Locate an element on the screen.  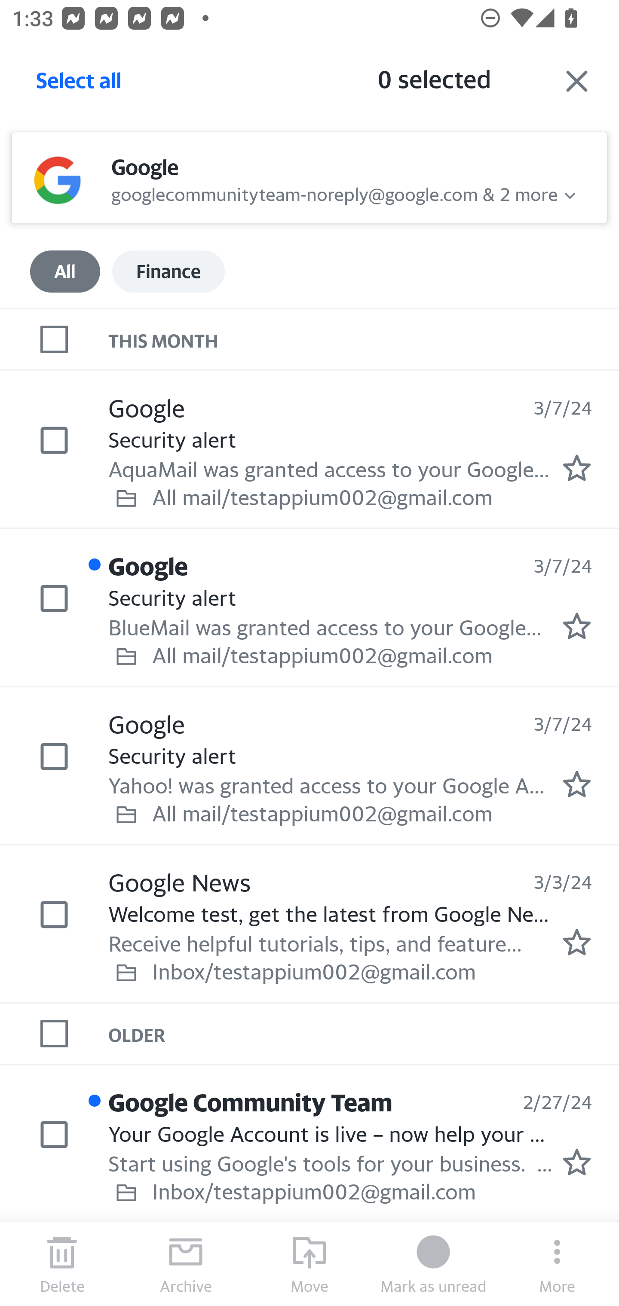
Delete is located at coordinates (62, 1264).